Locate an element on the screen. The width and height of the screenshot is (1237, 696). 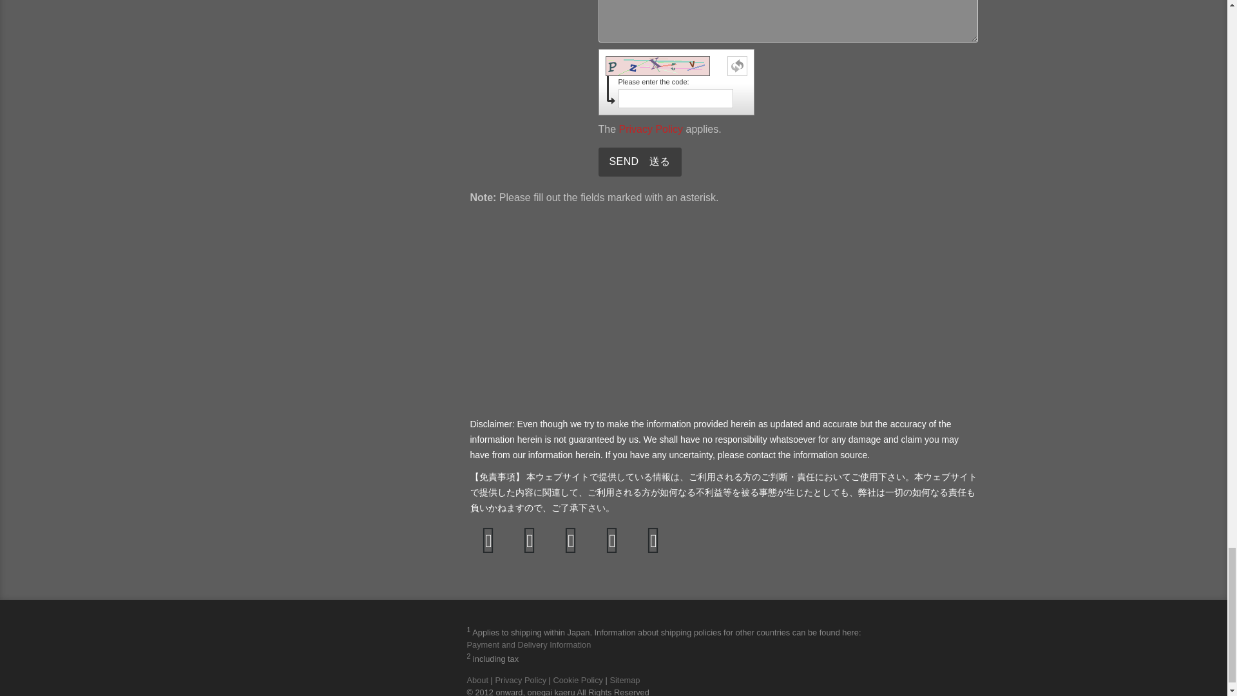
Generate new code is located at coordinates (737, 66).